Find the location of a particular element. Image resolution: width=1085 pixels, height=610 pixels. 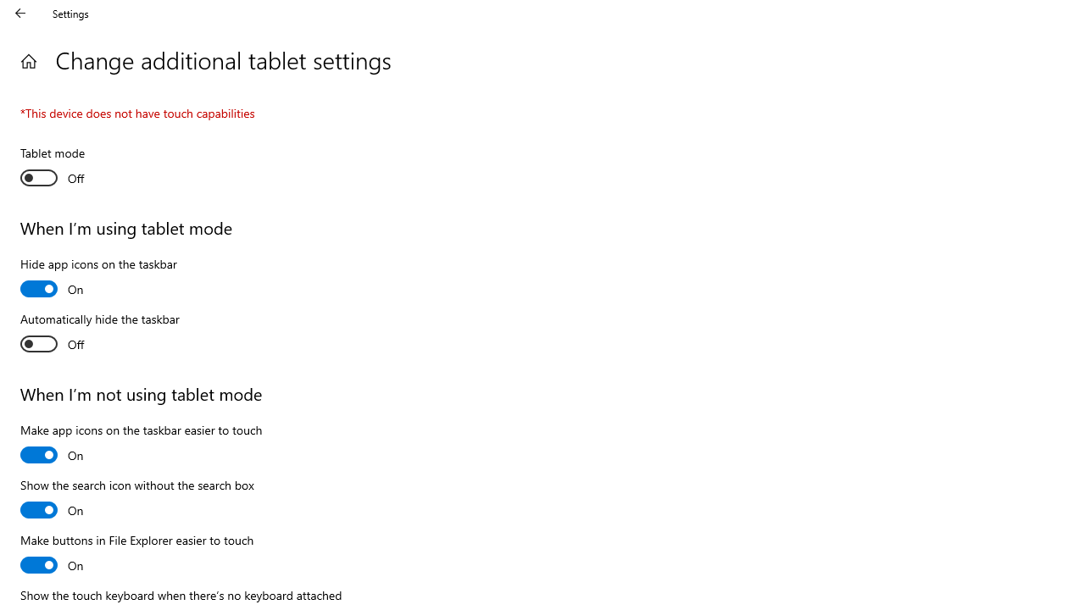

Make app icons on the taskbar easier to touch is located at coordinates (141, 445).